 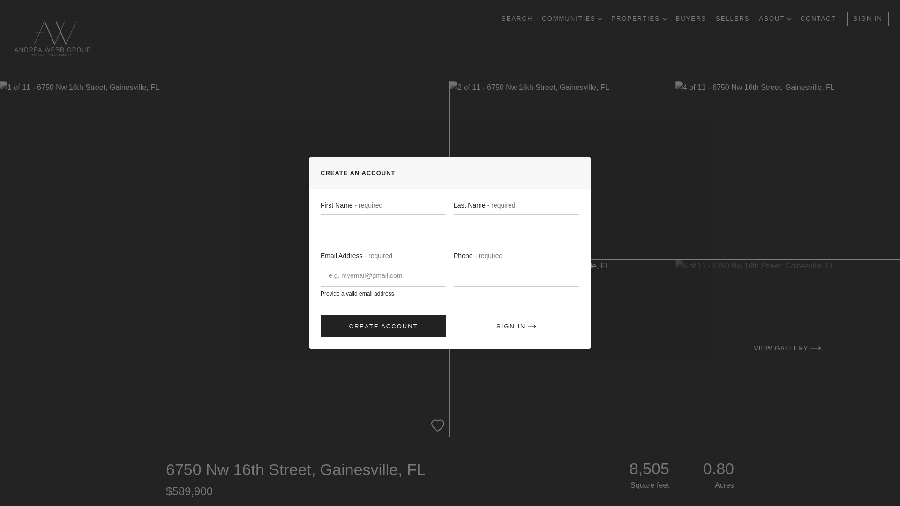 What do you see at coordinates (868, 19) in the screenshot?
I see `SIGN IN` at bounding box center [868, 19].